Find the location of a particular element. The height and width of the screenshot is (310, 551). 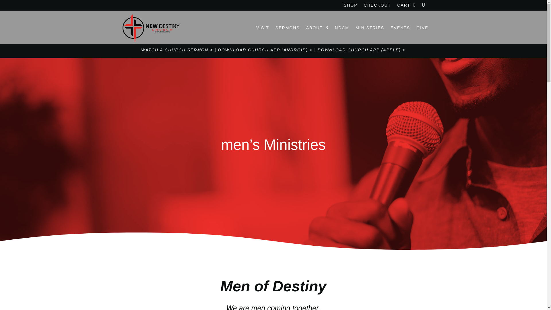

CART is located at coordinates (404, 6).